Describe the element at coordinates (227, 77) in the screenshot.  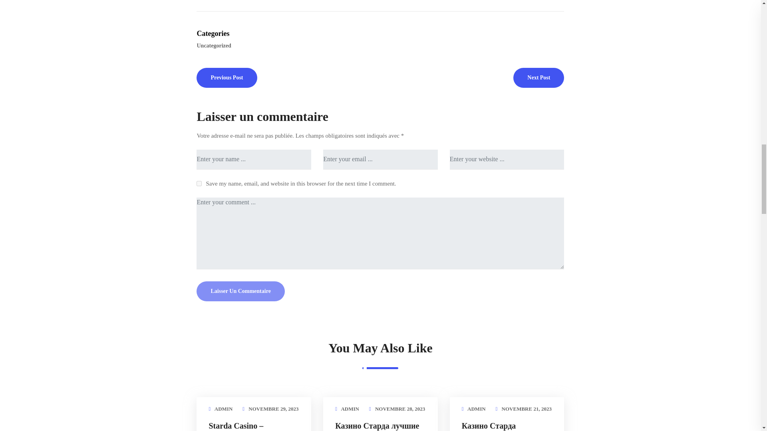
I see `Previous Post` at that location.